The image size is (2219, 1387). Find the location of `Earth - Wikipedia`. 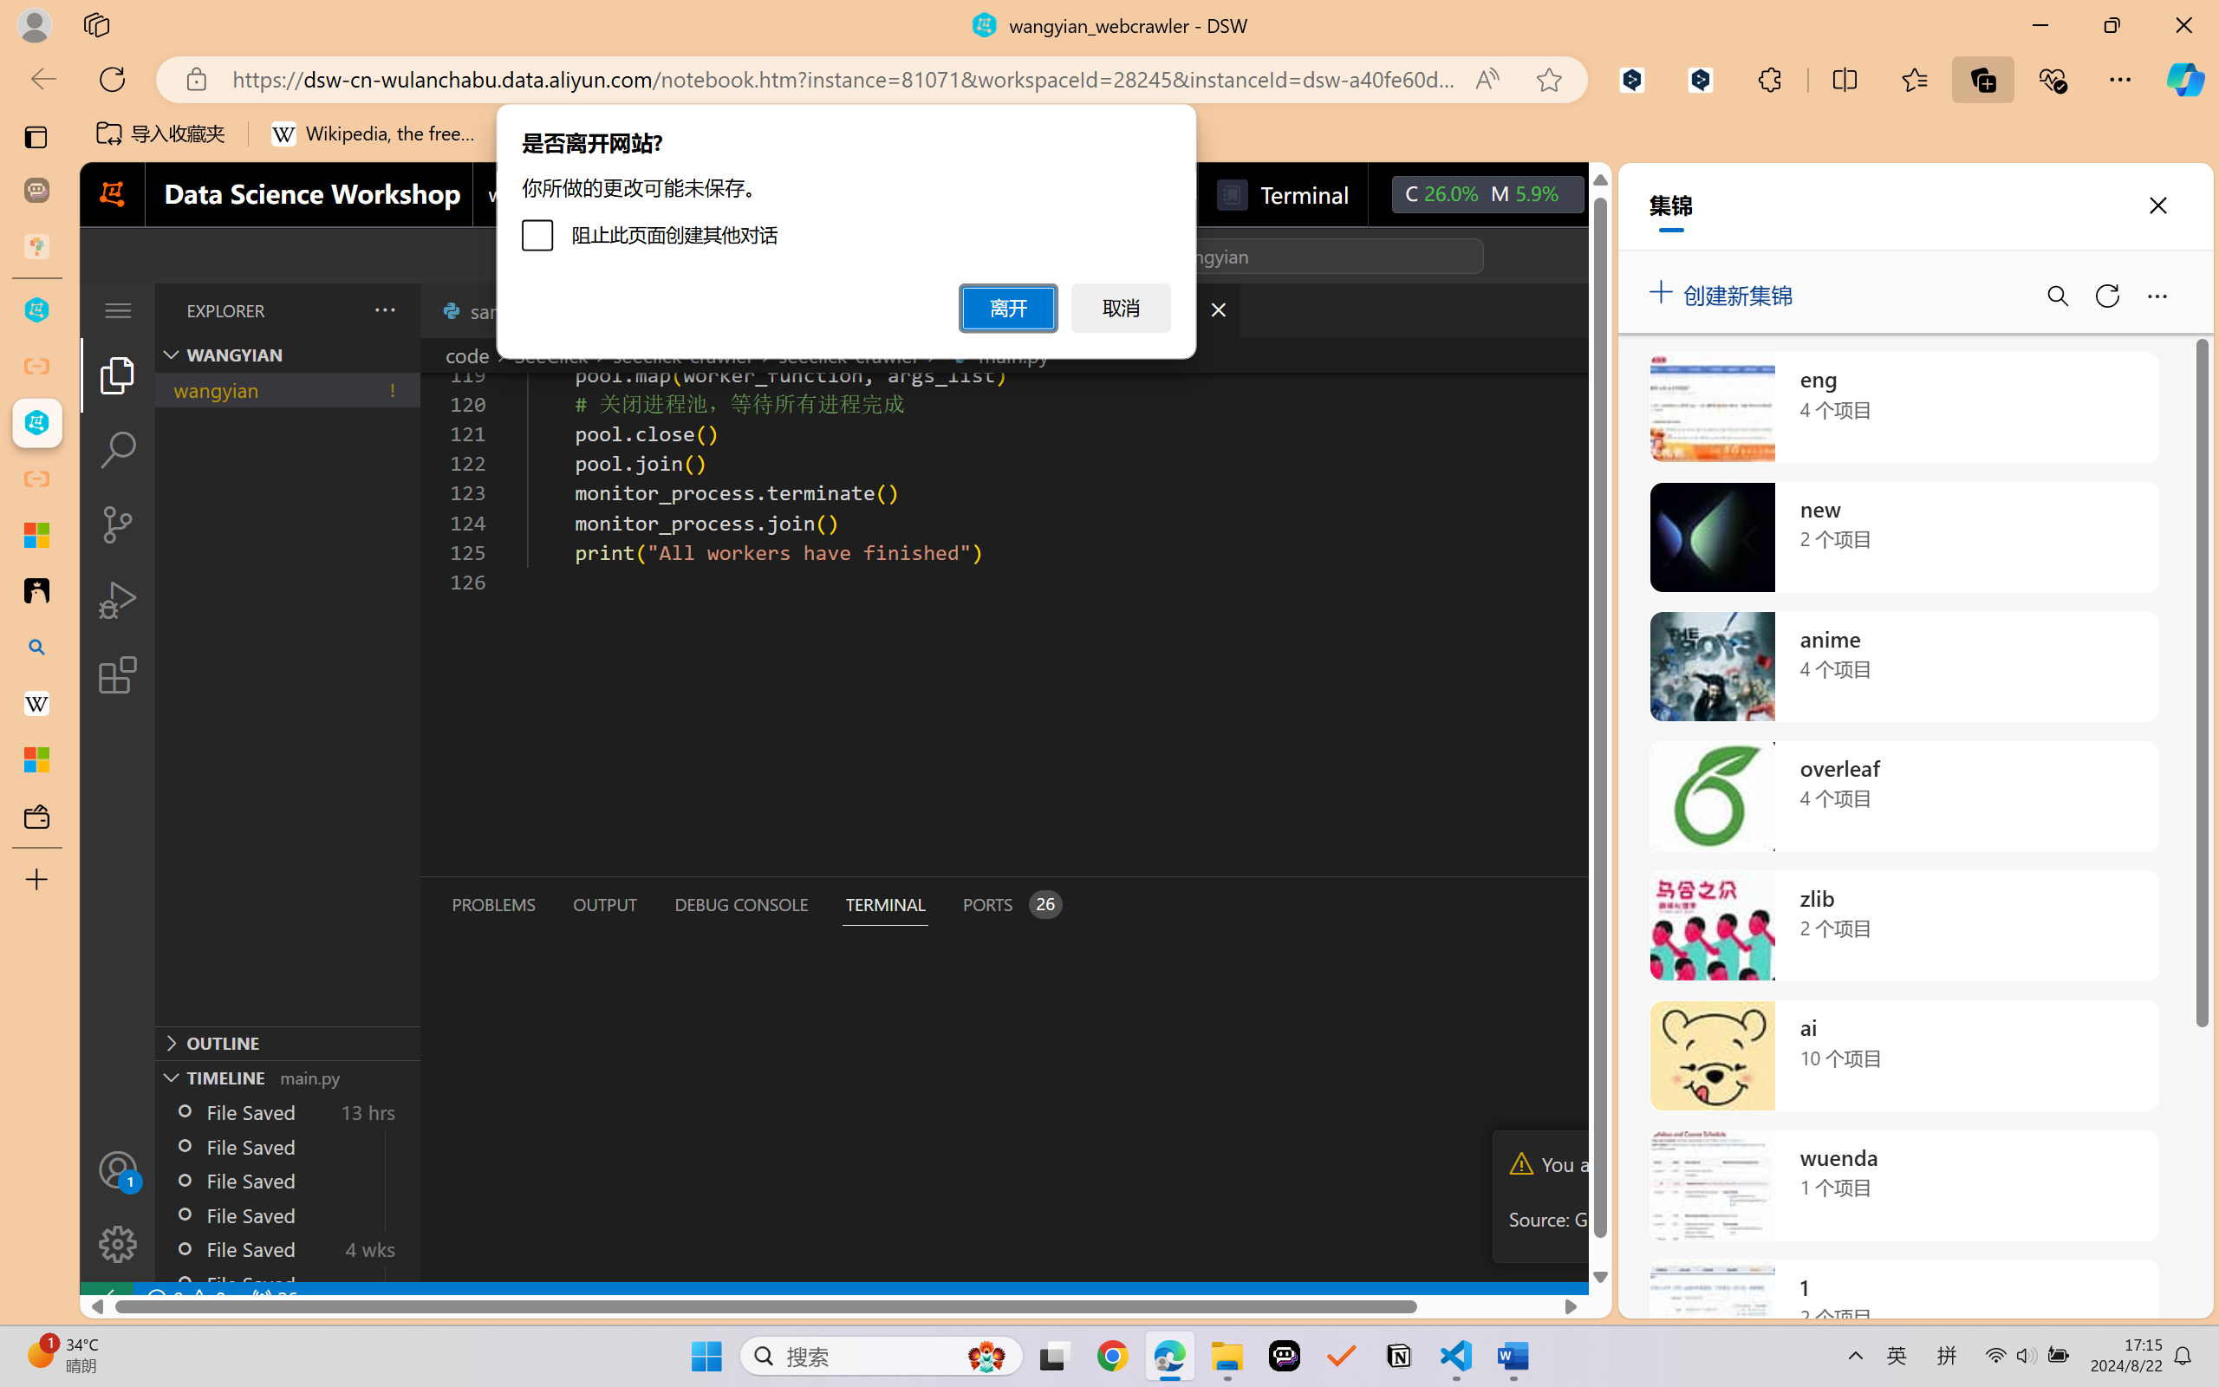

Earth - Wikipedia is located at coordinates (36, 704).